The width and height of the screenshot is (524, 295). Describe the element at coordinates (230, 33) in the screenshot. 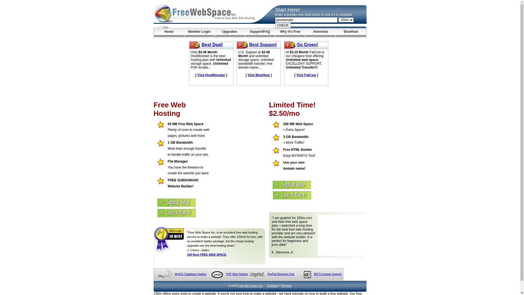

I see `Upgrades` at that location.